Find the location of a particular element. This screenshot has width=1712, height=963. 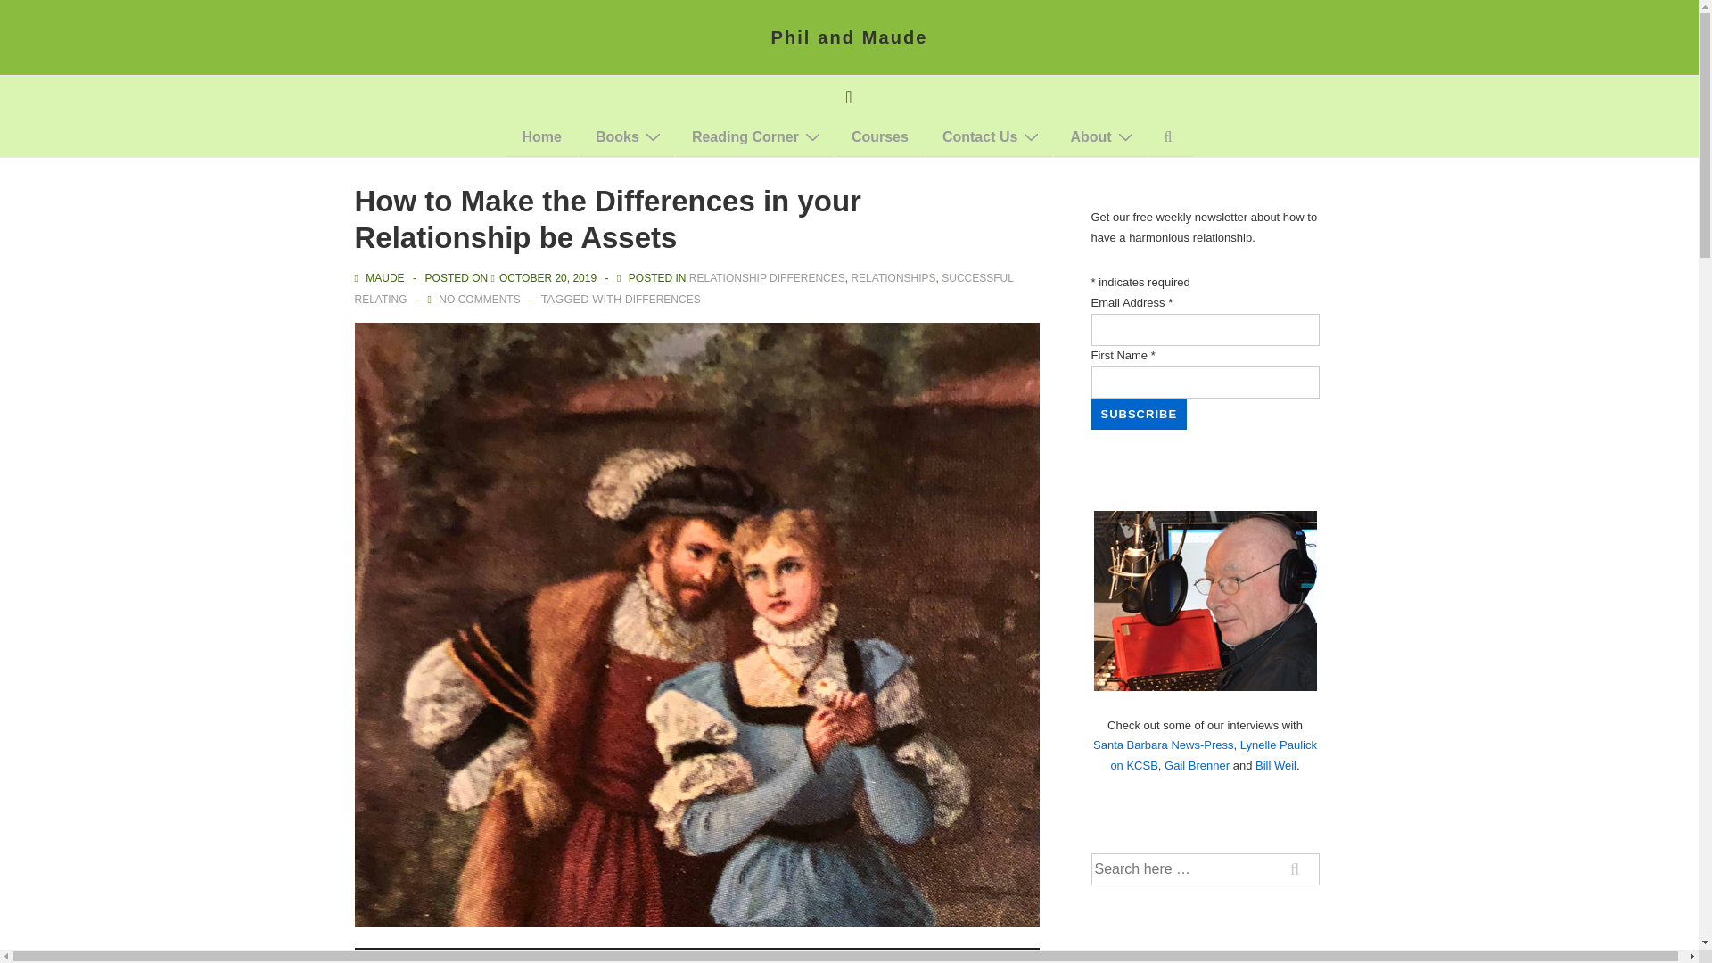

Books is located at coordinates (627, 137).